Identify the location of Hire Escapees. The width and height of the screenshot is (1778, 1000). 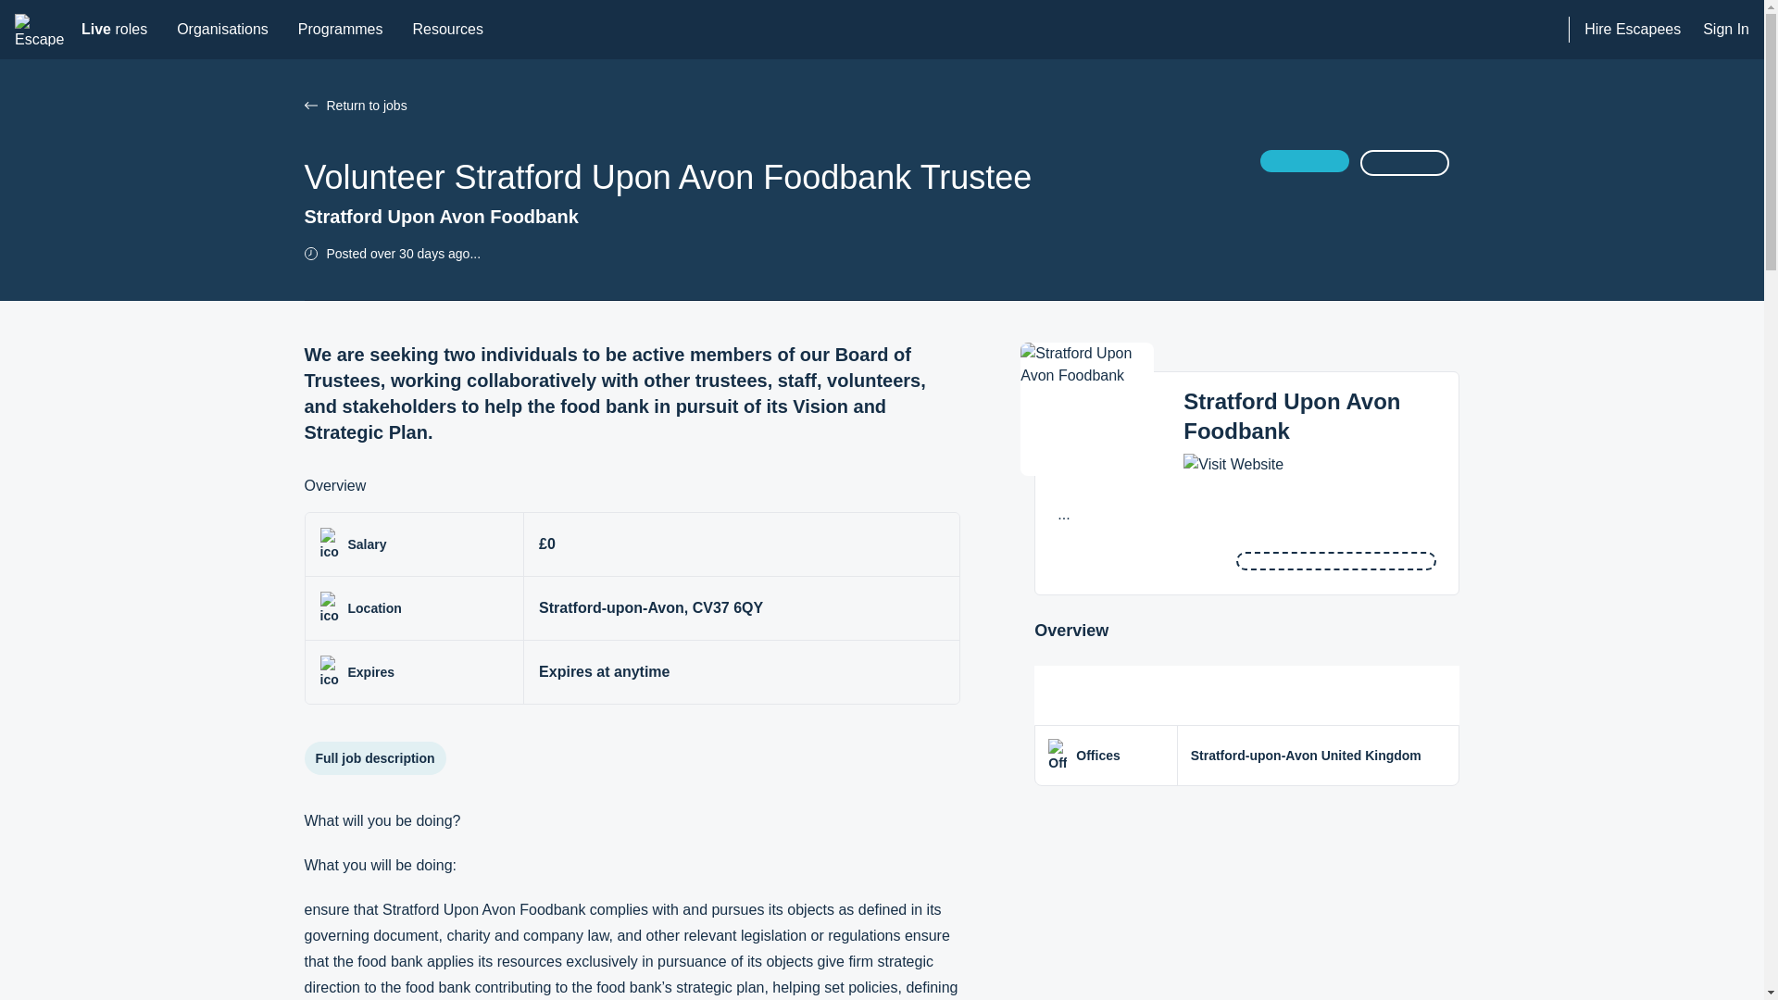
(114, 30).